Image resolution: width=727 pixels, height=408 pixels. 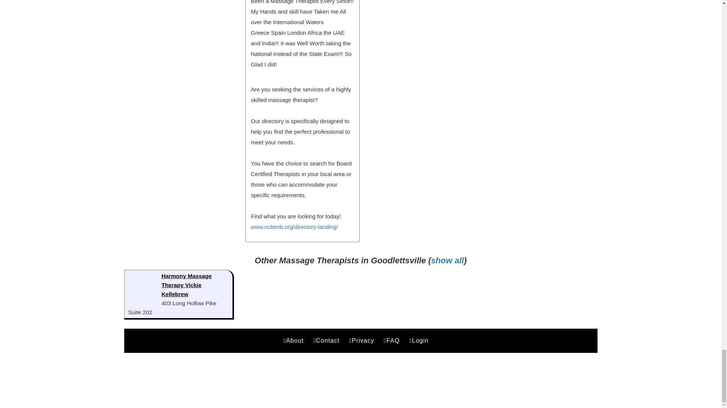 What do you see at coordinates (447, 261) in the screenshot?
I see `show all` at bounding box center [447, 261].